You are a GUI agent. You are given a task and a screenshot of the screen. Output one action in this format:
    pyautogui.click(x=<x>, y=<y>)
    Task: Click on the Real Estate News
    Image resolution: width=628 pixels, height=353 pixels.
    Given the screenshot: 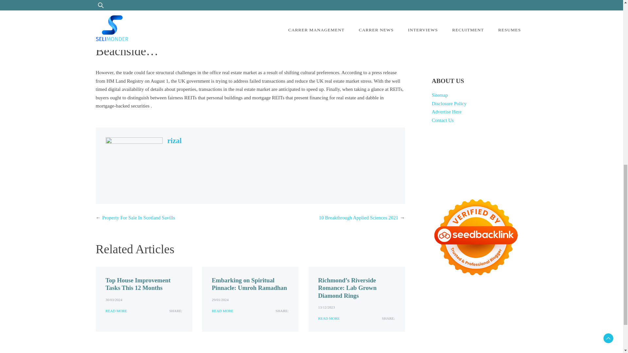 What is the action you would take?
    pyautogui.click(x=246, y=25)
    